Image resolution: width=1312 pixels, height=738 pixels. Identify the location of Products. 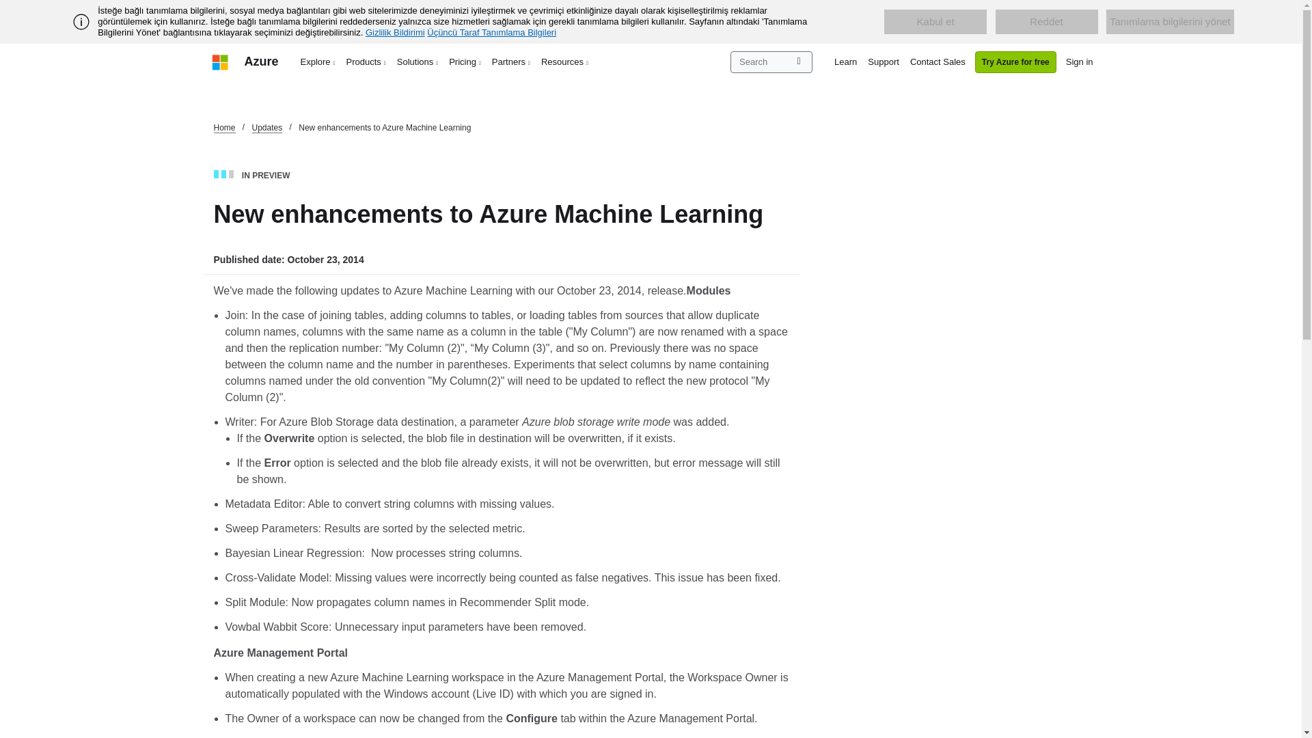
(366, 61).